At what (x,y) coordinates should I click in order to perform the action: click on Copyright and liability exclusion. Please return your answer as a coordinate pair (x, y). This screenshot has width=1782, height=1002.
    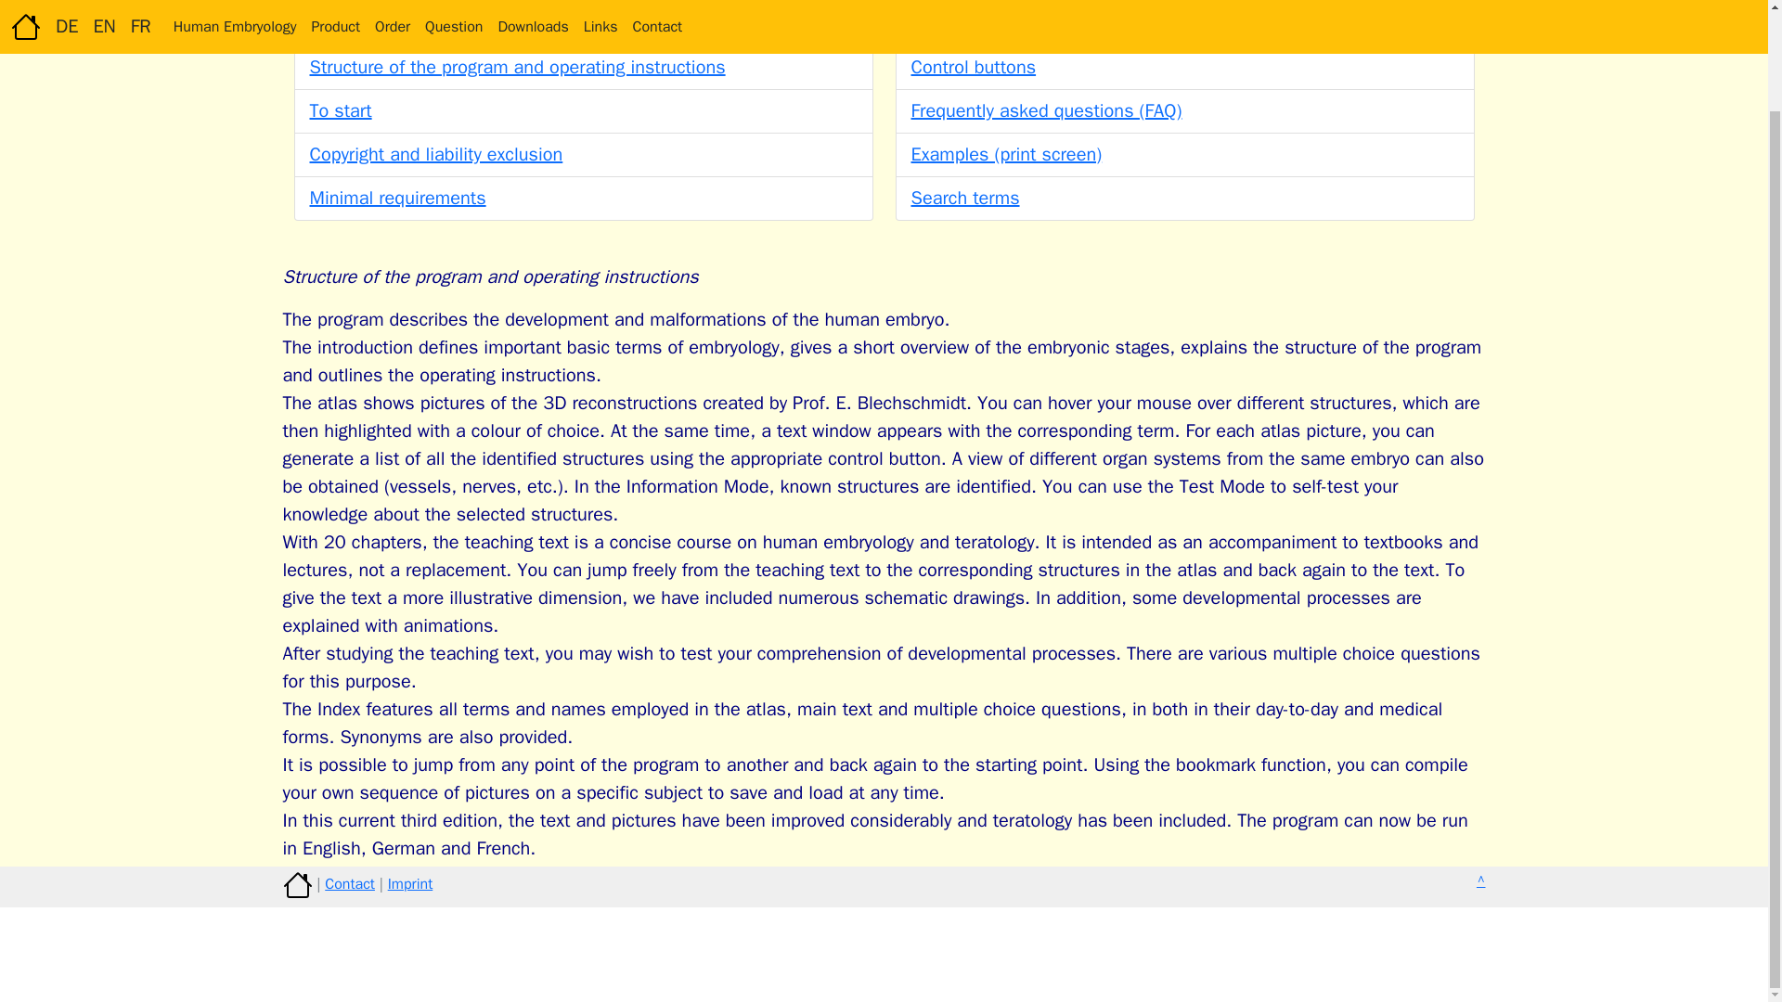
    Looking at the image, I should click on (436, 154).